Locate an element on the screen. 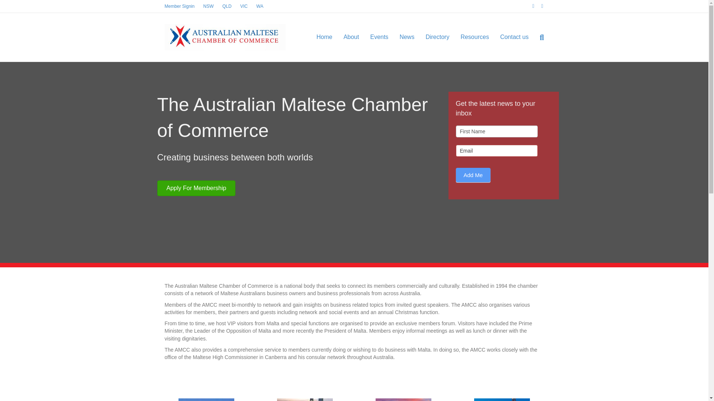 The height and width of the screenshot is (401, 714). Contact us is located at coordinates (514, 37).